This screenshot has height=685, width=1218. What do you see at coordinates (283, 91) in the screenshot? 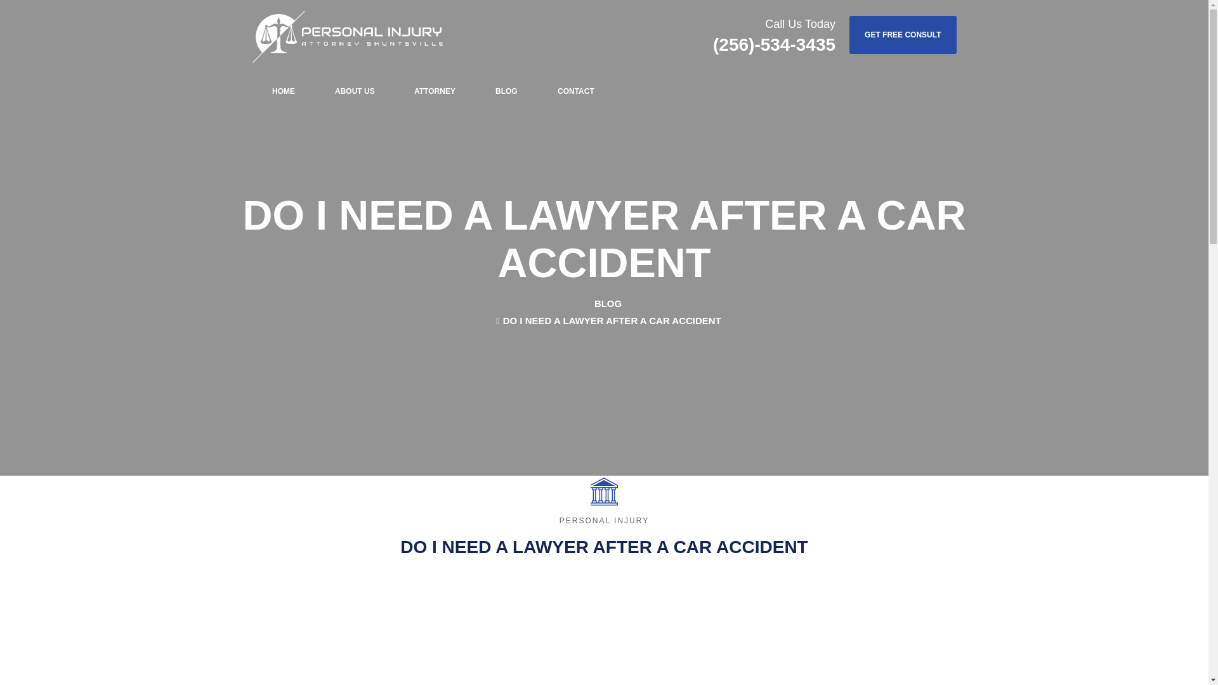
I see `HOME` at bounding box center [283, 91].